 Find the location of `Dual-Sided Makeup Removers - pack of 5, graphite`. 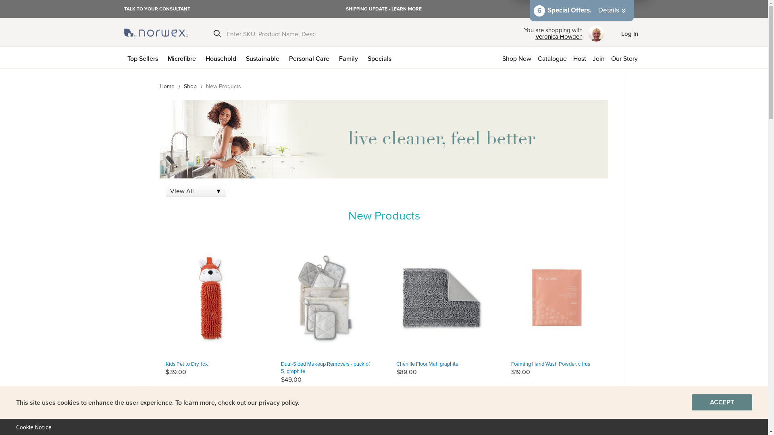

Dual-Sided Makeup Removers - pack of 5, graphite is located at coordinates (326, 367).